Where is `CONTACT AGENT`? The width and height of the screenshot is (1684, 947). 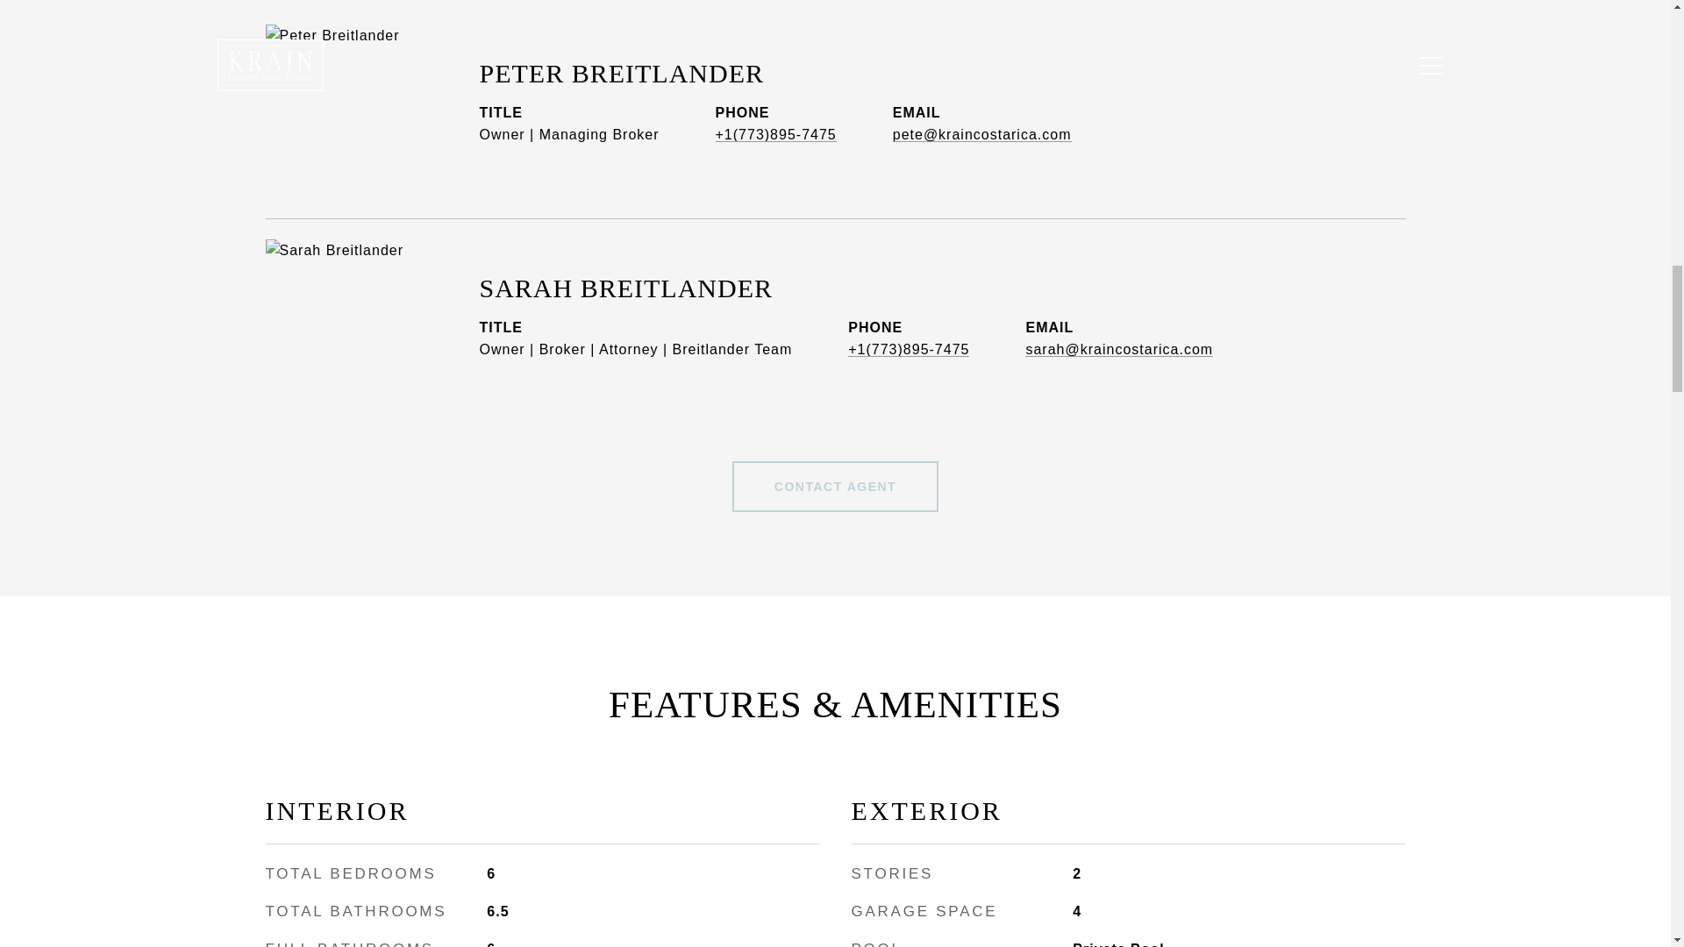
CONTACT AGENT is located at coordinates (835, 486).